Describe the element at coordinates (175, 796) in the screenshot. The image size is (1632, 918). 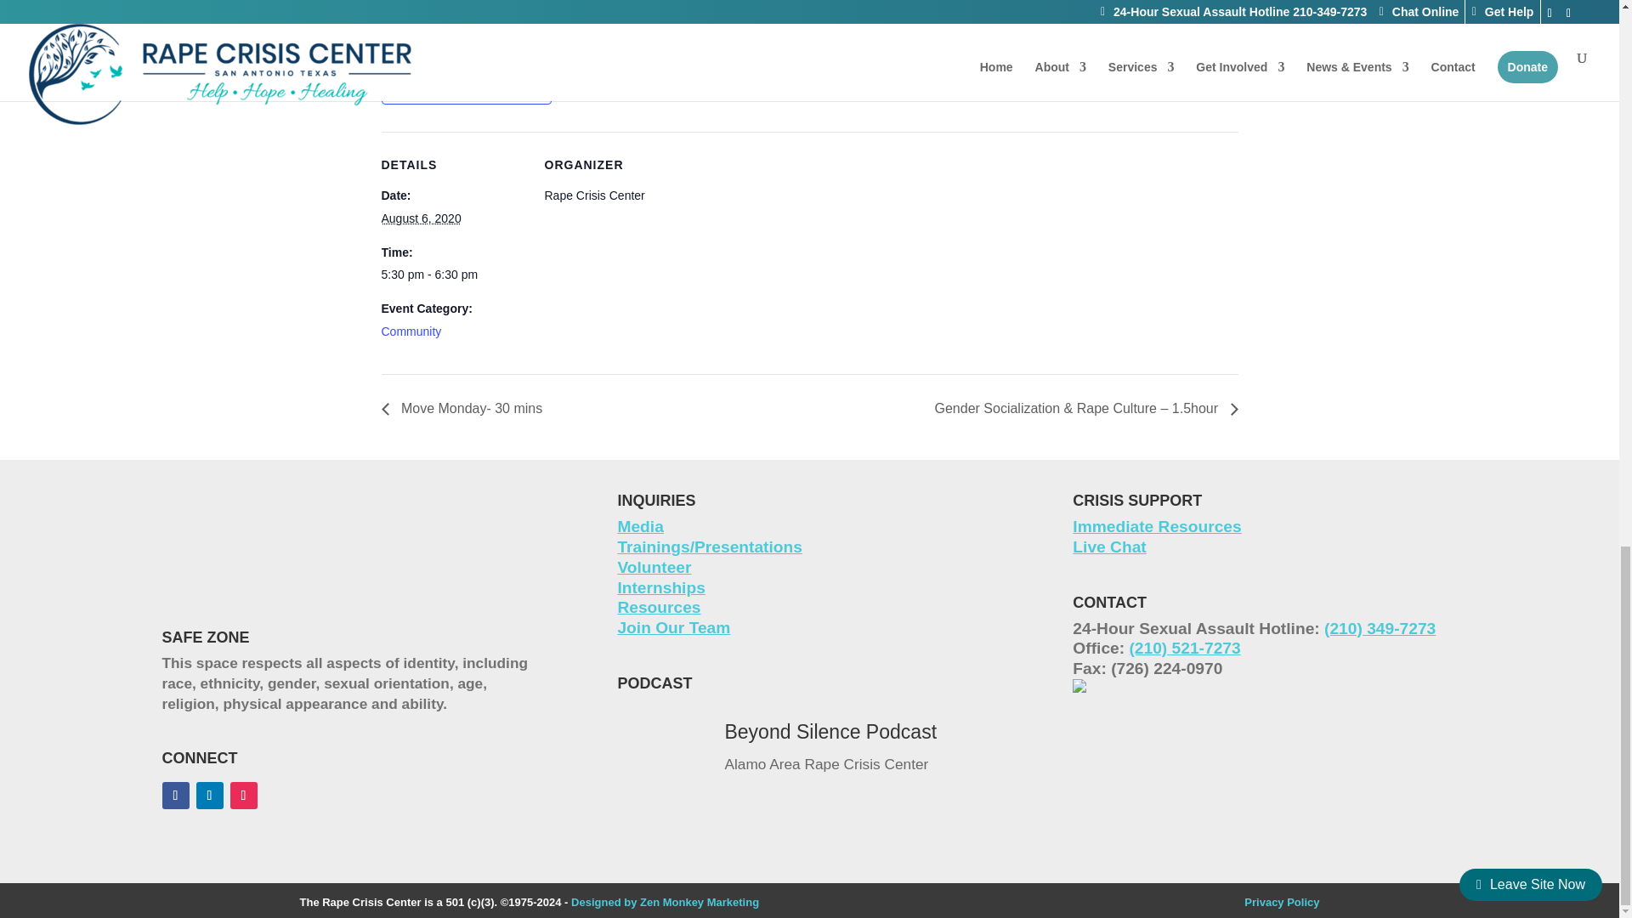
I see `Follow on Facebook` at that location.